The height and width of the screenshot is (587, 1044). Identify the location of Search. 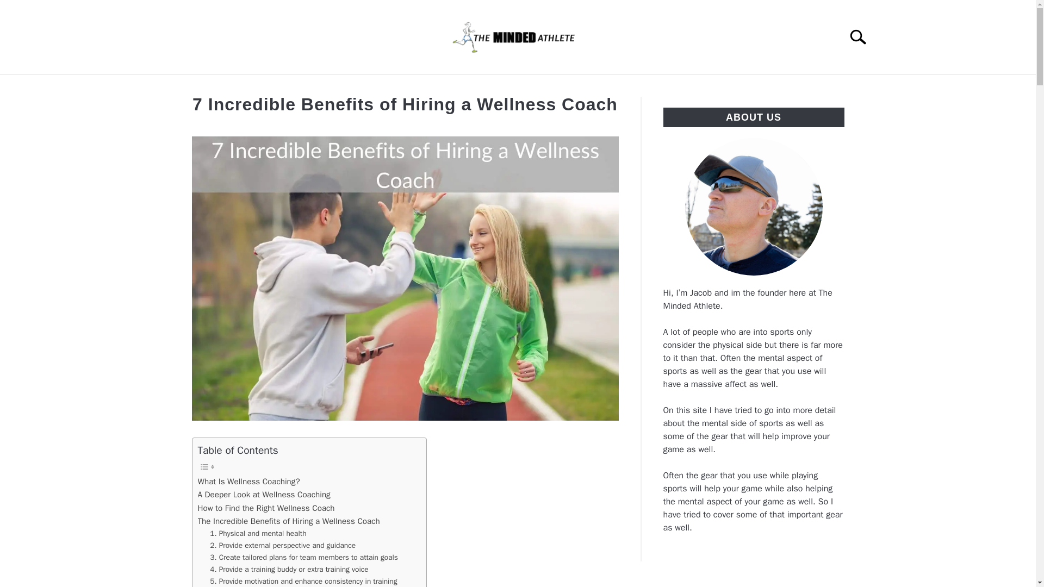
(862, 37).